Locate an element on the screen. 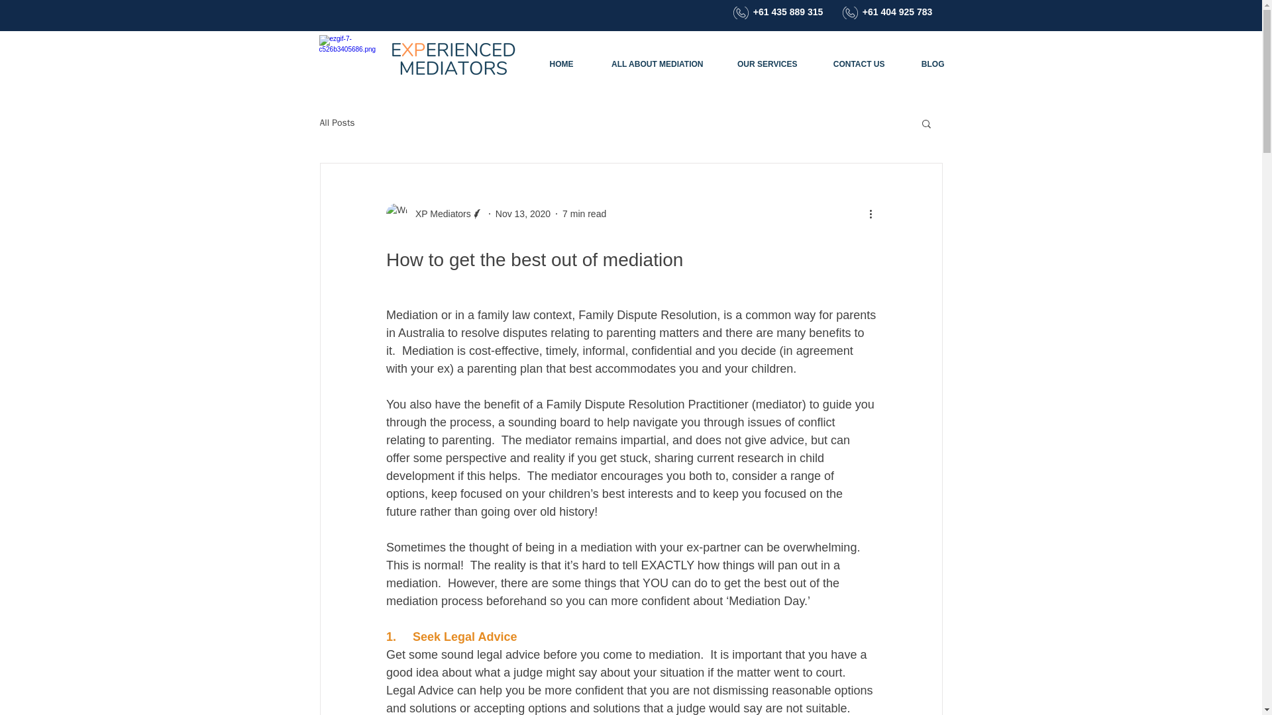 The image size is (1272, 715). Nov 13, 2020 is located at coordinates (523, 213).